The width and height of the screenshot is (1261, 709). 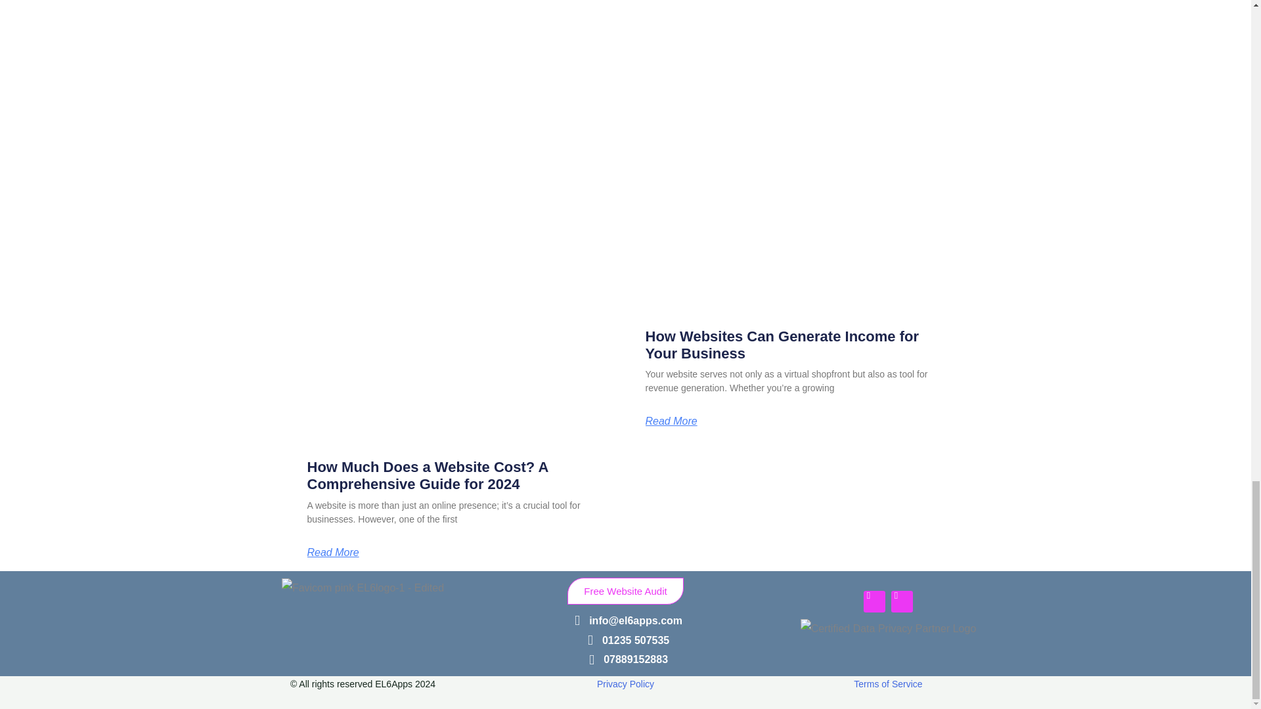 What do you see at coordinates (428, 475) in the screenshot?
I see `How Much Does a Website Cost? A Comprehensive Guide for 2024` at bounding box center [428, 475].